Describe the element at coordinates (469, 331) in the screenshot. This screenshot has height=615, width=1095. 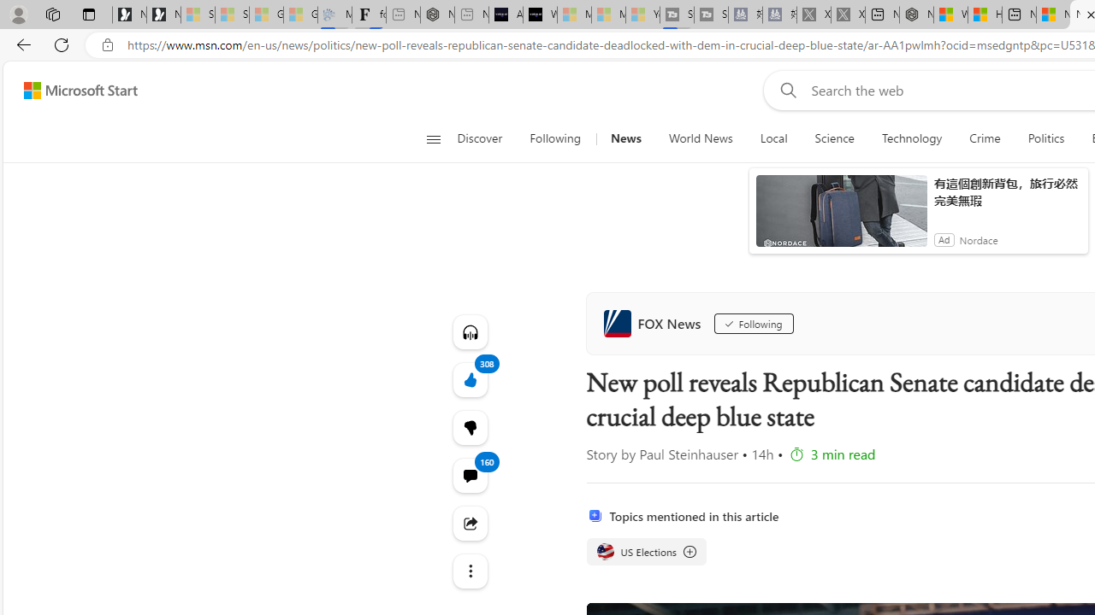
I see `Listen to this article` at that location.